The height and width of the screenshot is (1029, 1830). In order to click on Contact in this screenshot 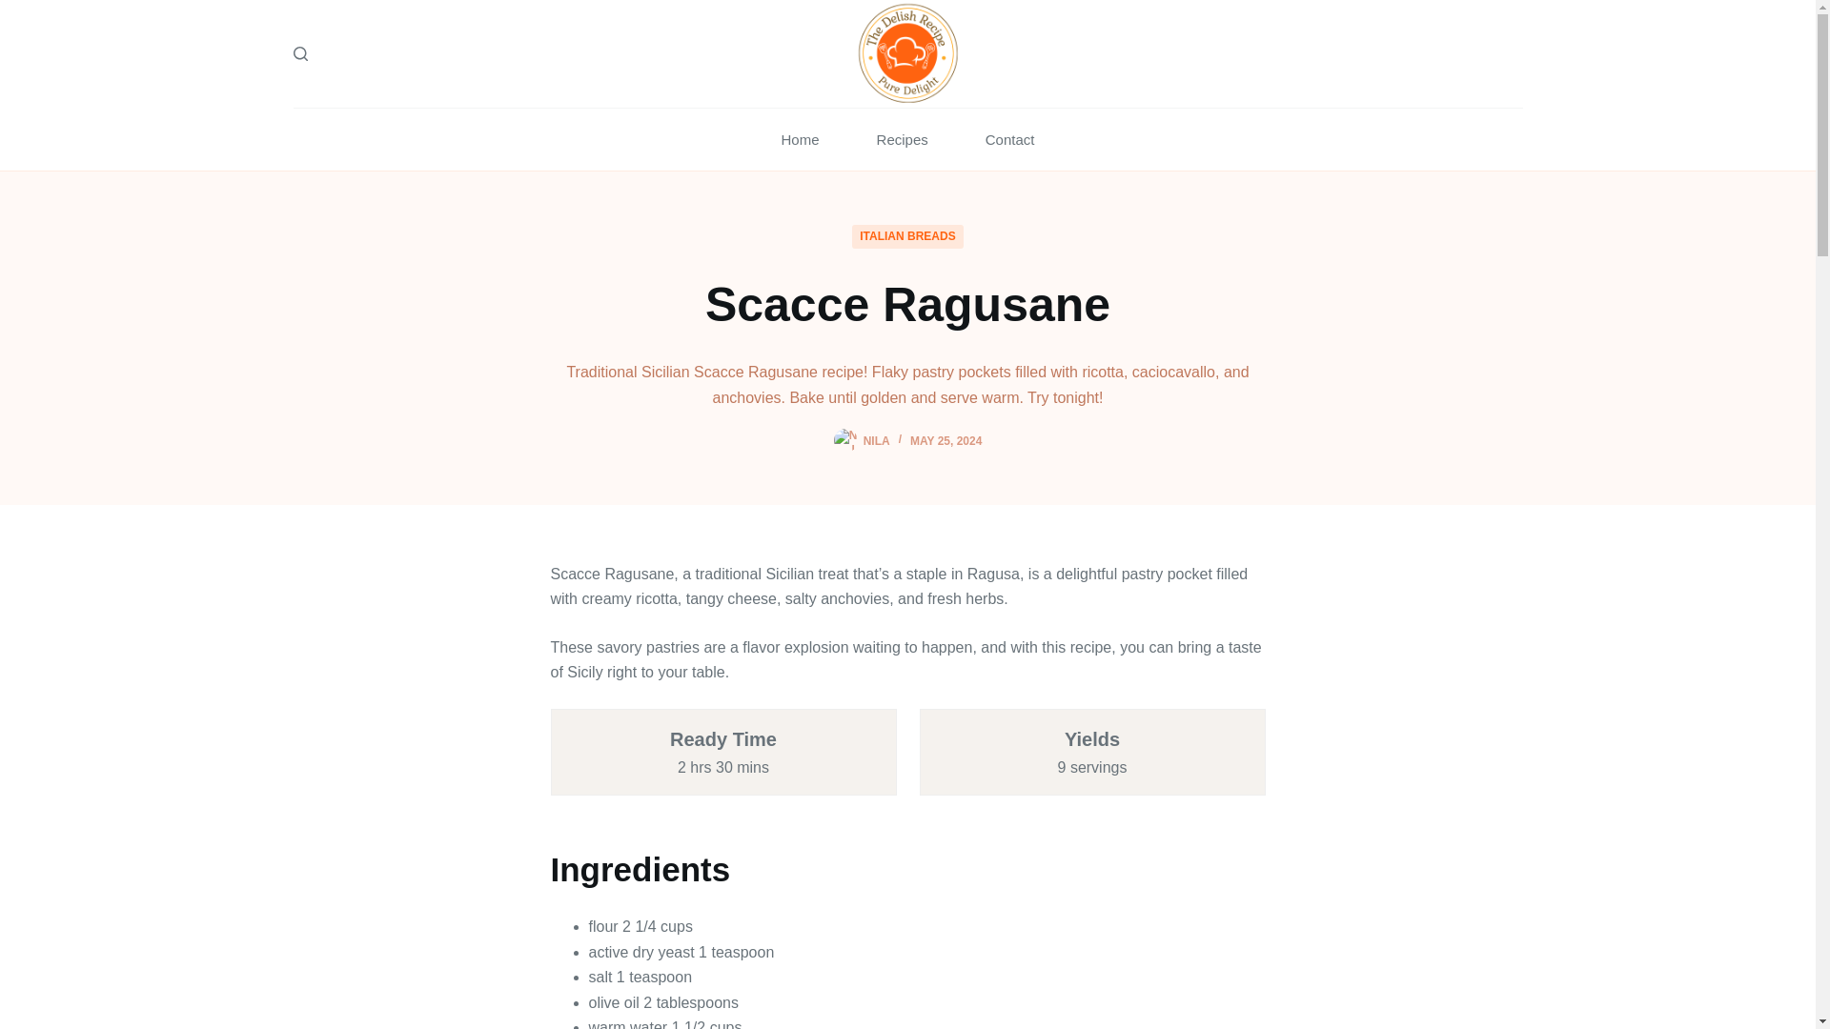, I will do `click(1010, 139)`.